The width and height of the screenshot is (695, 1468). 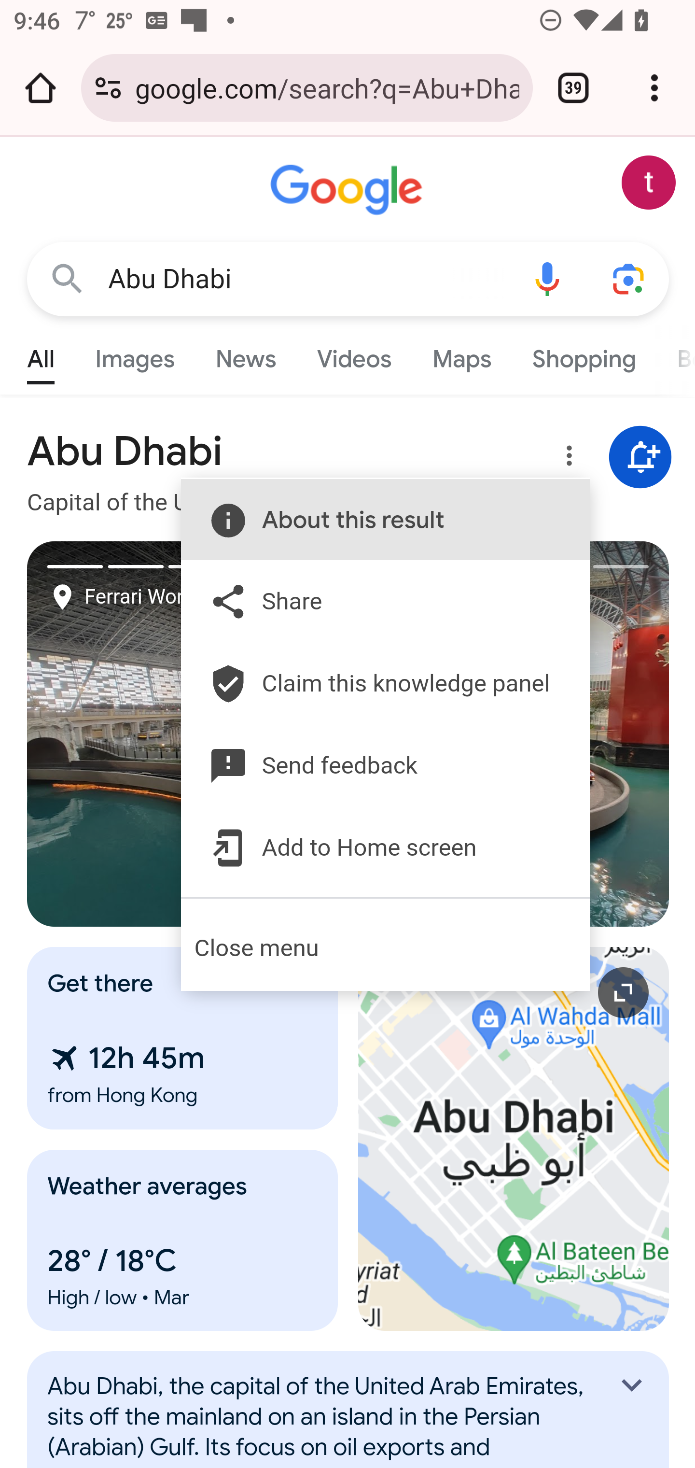 What do you see at coordinates (307, 279) in the screenshot?
I see `Abu Dhabi` at bounding box center [307, 279].